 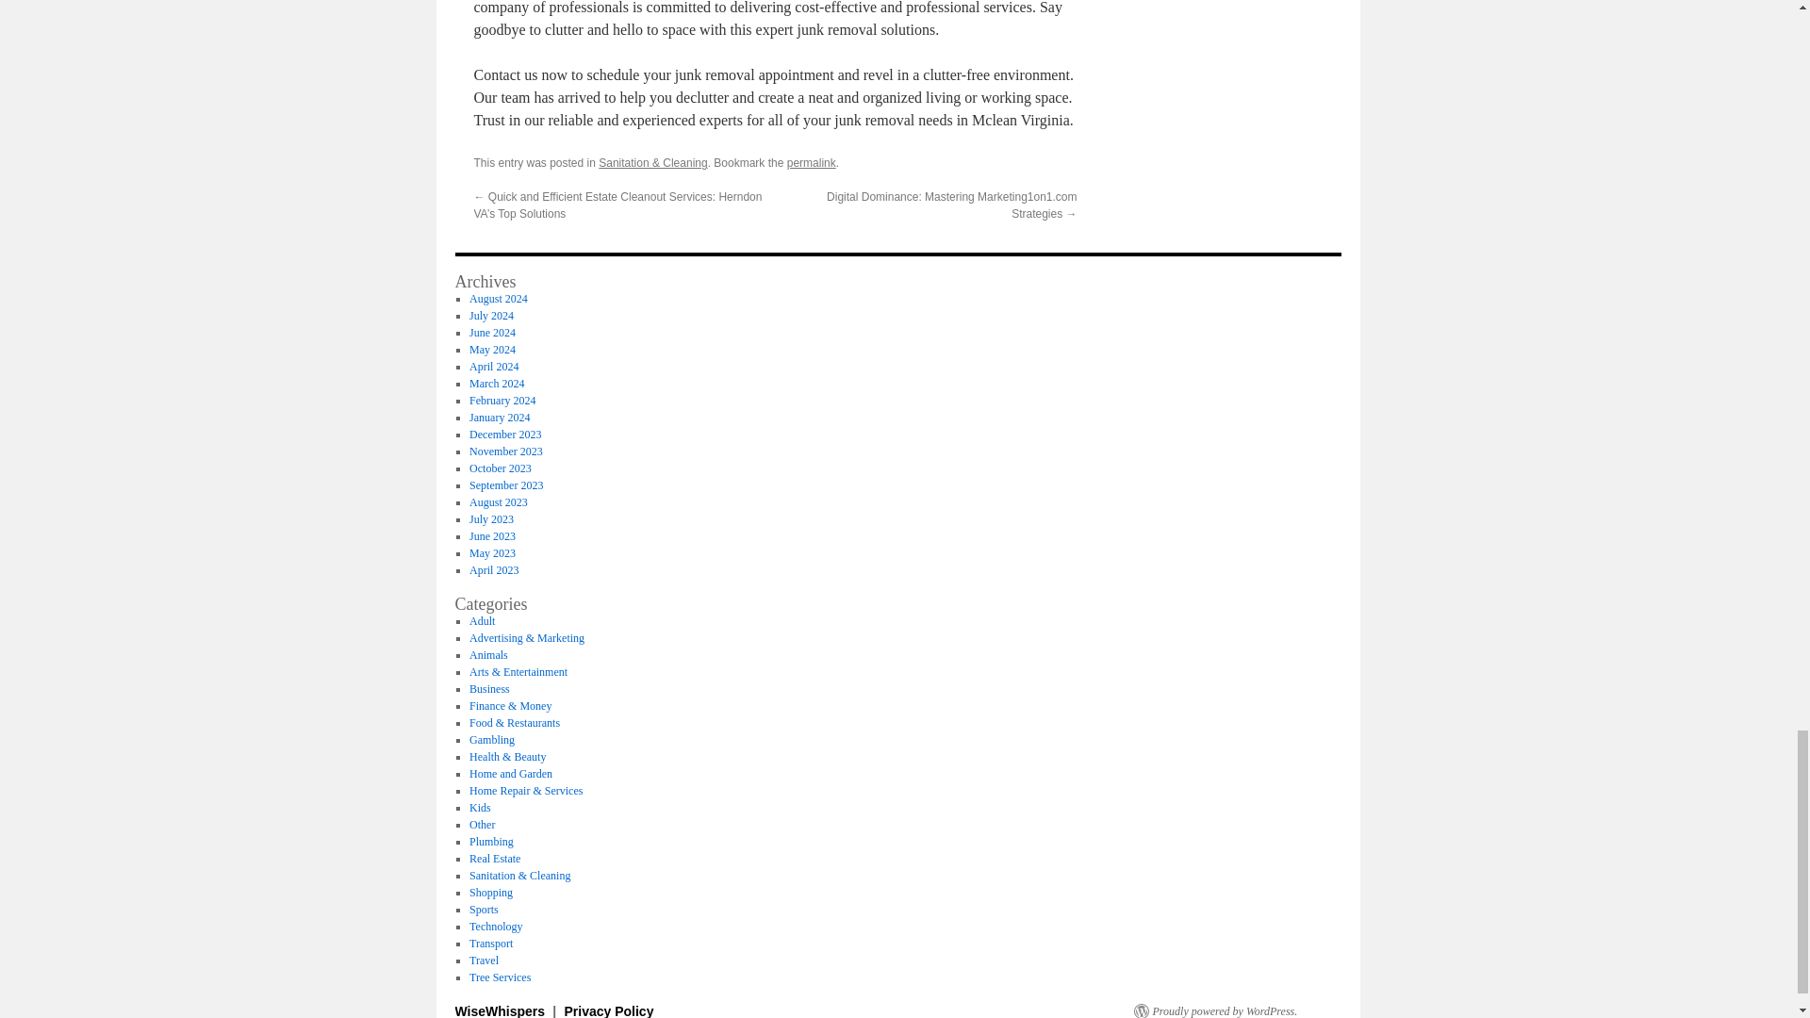 What do you see at coordinates (505, 484) in the screenshot?
I see `September 2023` at bounding box center [505, 484].